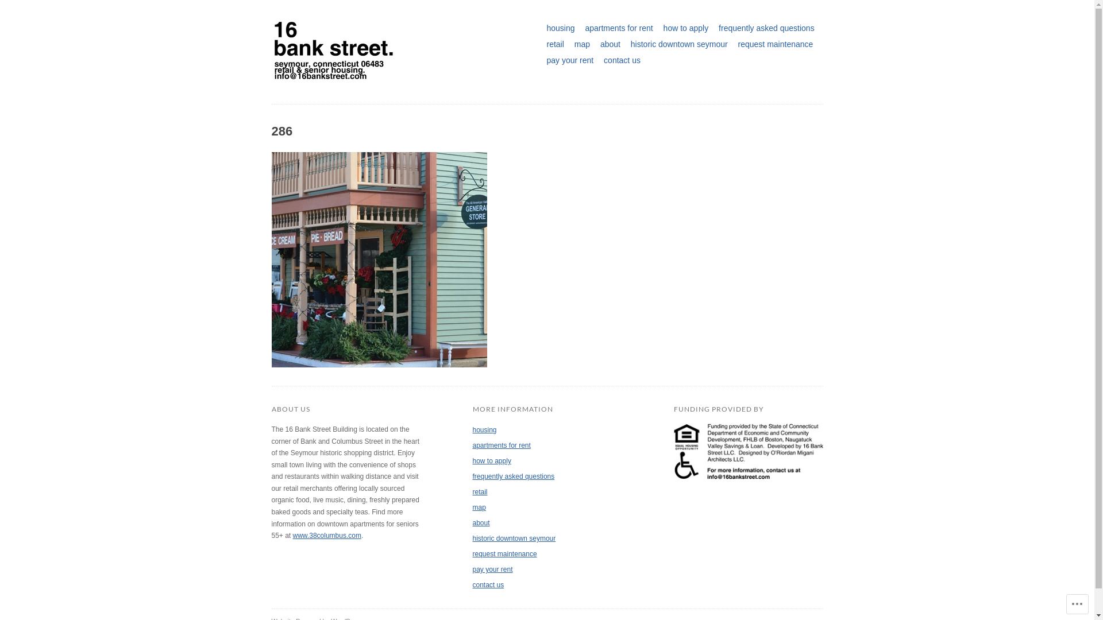 Image resolution: width=1103 pixels, height=620 pixels. Describe the element at coordinates (686, 28) in the screenshot. I see `how to apply` at that location.